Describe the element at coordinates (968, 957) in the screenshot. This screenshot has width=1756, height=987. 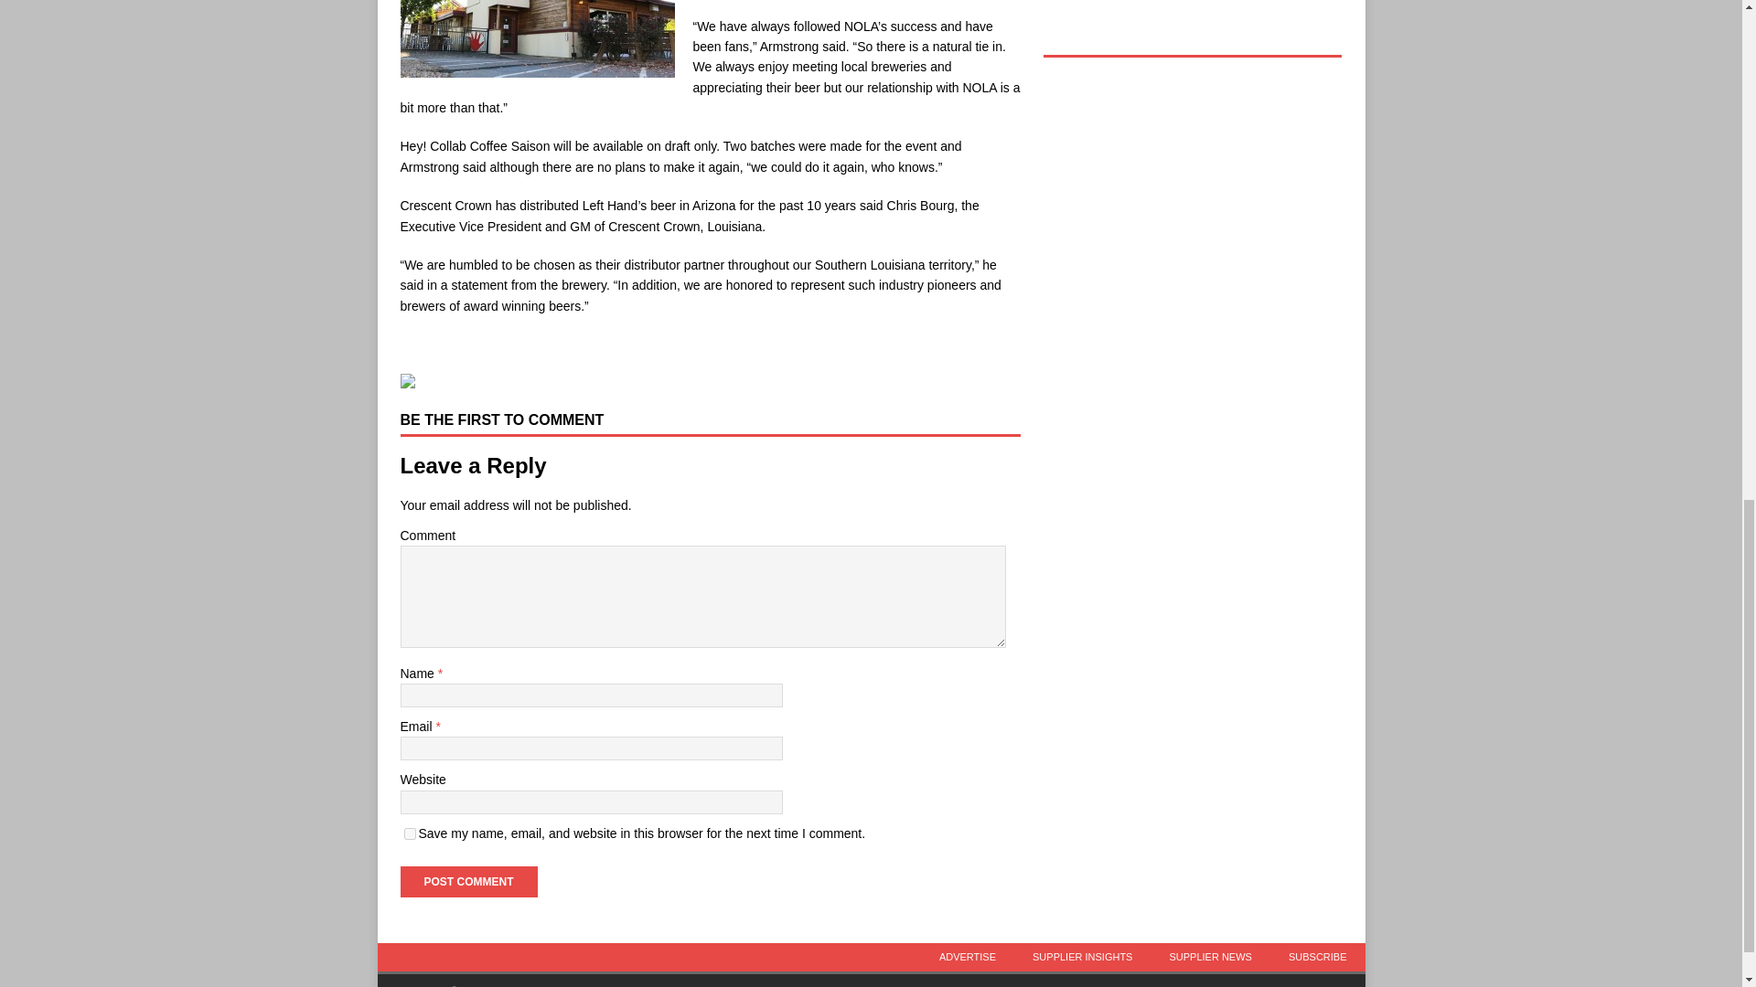
I see `ADVERTISE` at that location.